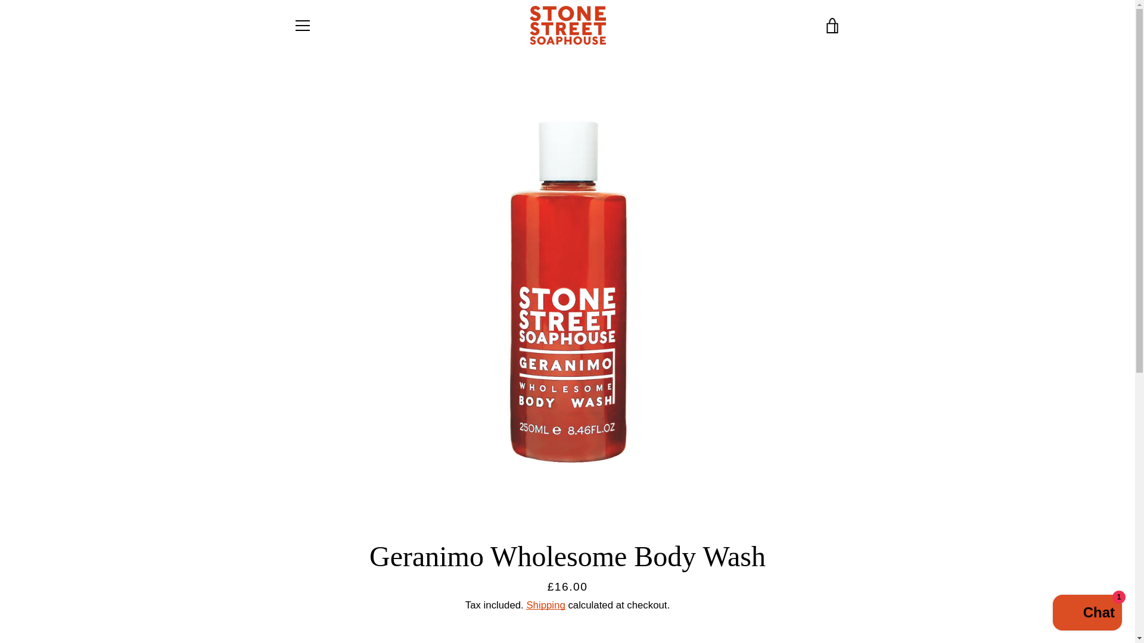 This screenshot has width=1144, height=643. Describe the element at coordinates (792, 610) in the screenshot. I see `Stone Street Soaphouse` at that location.